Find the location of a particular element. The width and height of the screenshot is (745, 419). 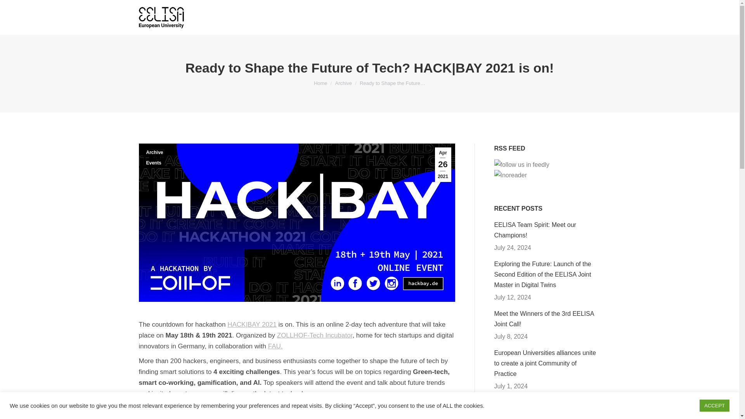

Communities is located at coordinates (421, 17).